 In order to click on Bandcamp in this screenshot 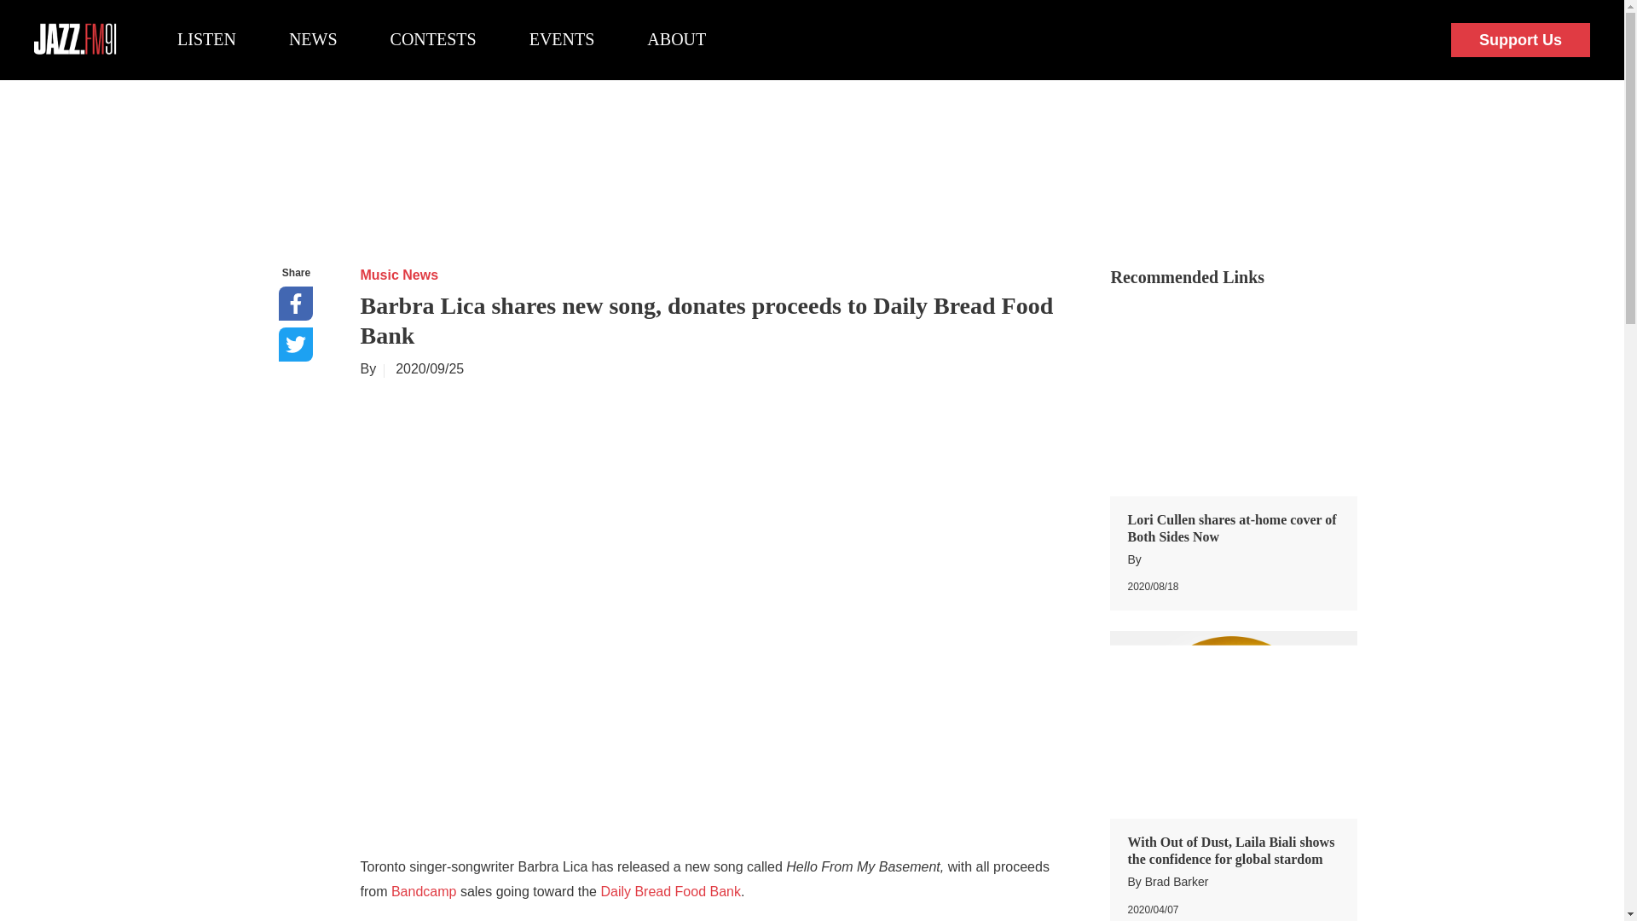, I will do `click(423, 891)`.